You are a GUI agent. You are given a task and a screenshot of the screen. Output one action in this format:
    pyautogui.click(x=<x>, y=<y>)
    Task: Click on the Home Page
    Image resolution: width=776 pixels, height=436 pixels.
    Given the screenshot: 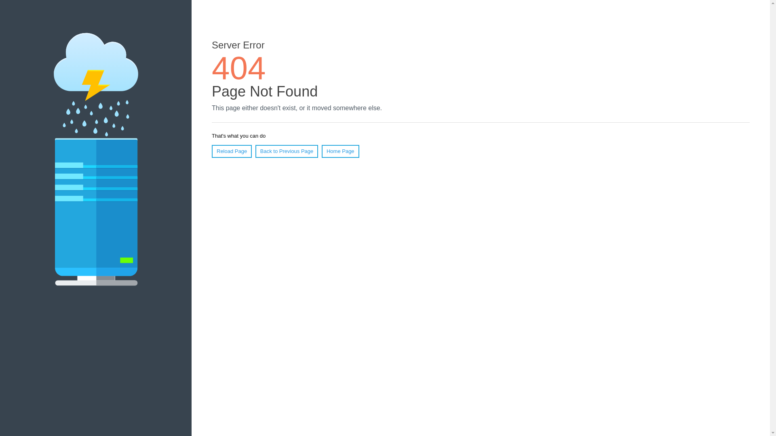 What is the action you would take?
    pyautogui.click(x=340, y=151)
    